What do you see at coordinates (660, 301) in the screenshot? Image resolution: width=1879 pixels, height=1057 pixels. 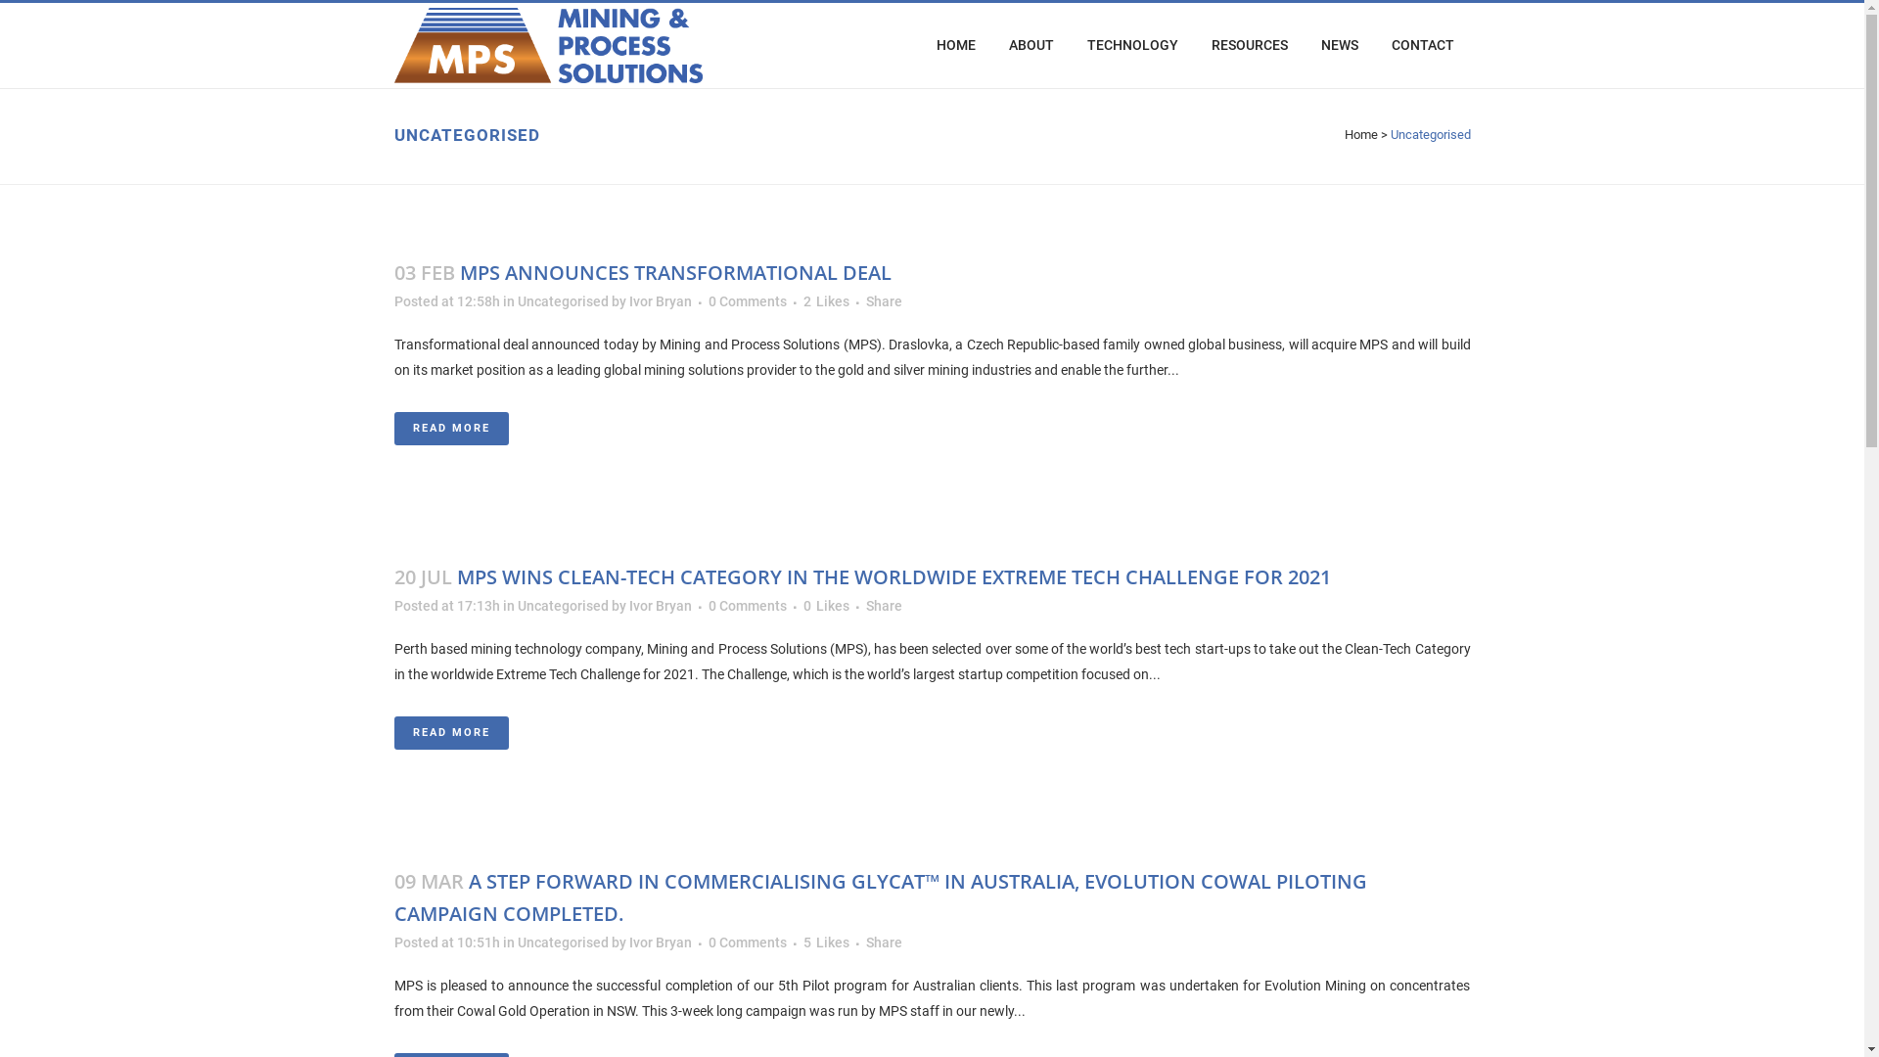 I see `Ivor Bryan` at bounding box center [660, 301].